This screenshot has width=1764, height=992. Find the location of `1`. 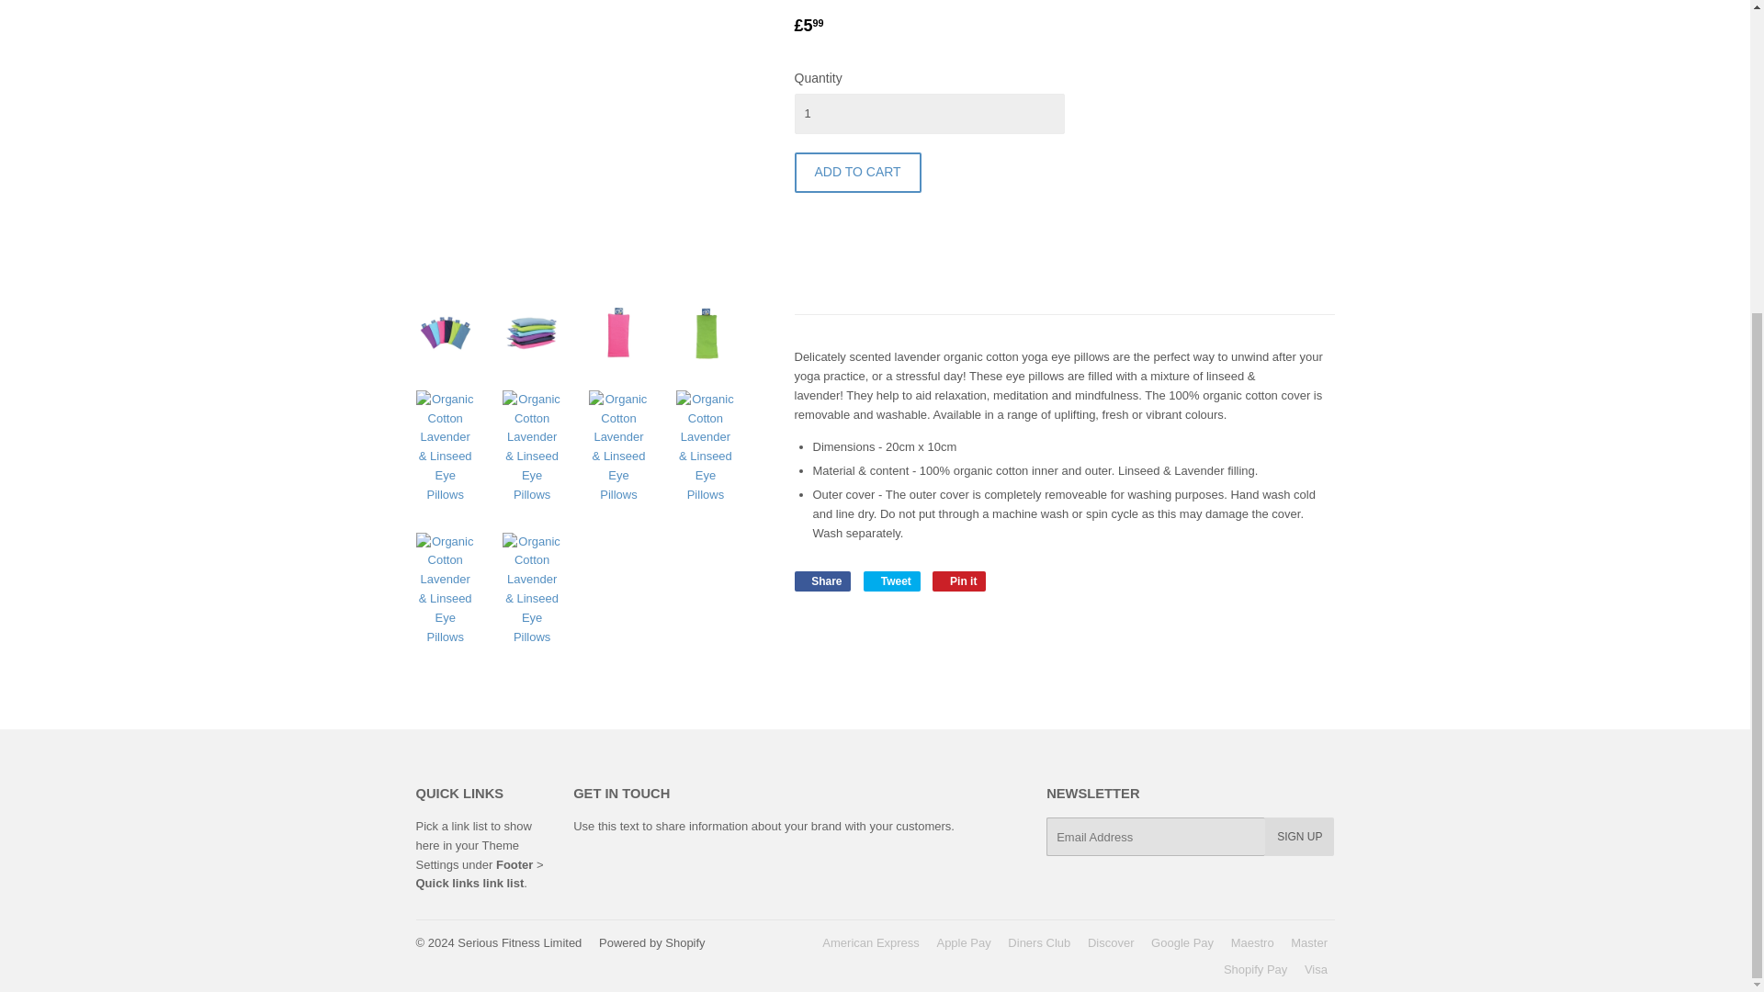

1 is located at coordinates (959, 581).